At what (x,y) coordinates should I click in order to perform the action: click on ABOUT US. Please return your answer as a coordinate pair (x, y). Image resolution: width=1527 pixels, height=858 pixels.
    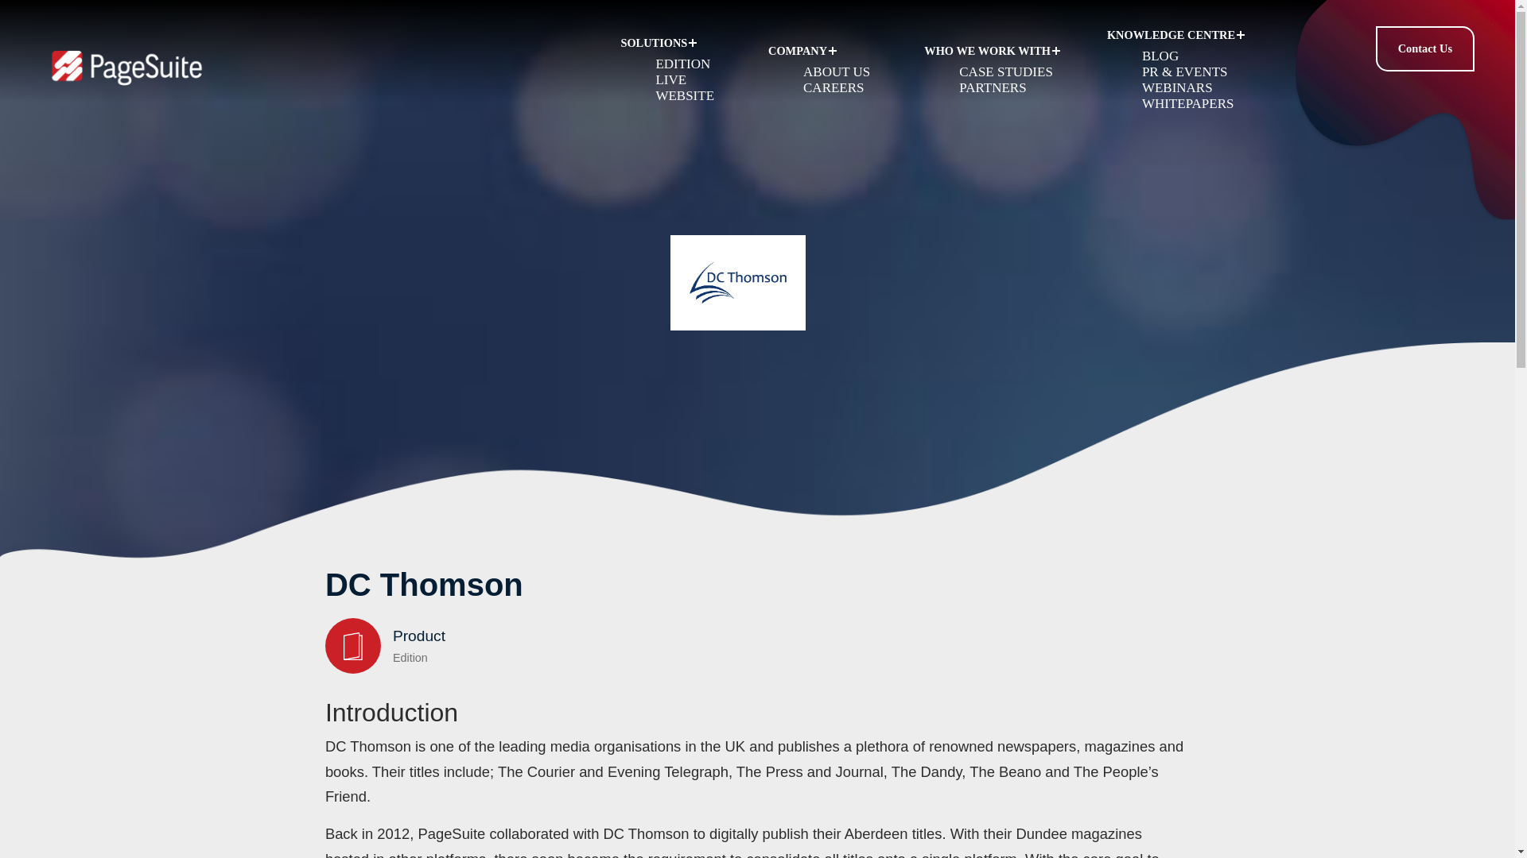
    Looking at the image, I should click on (837, 71).